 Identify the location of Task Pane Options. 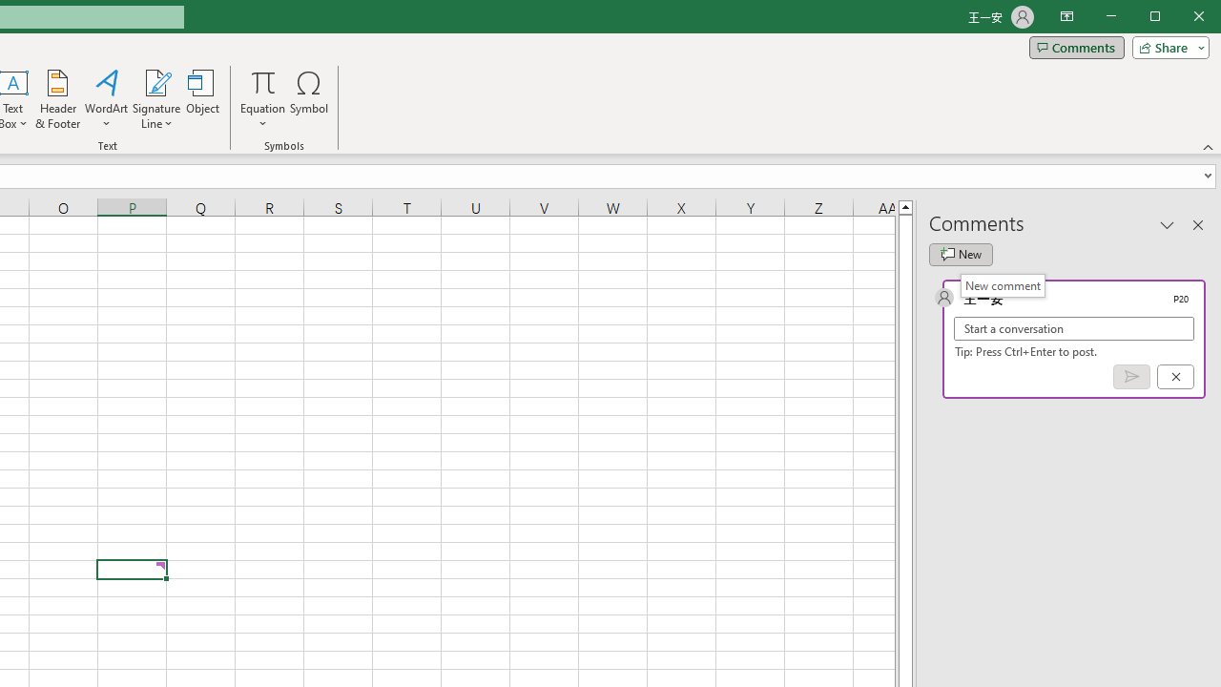
(1168, 224).